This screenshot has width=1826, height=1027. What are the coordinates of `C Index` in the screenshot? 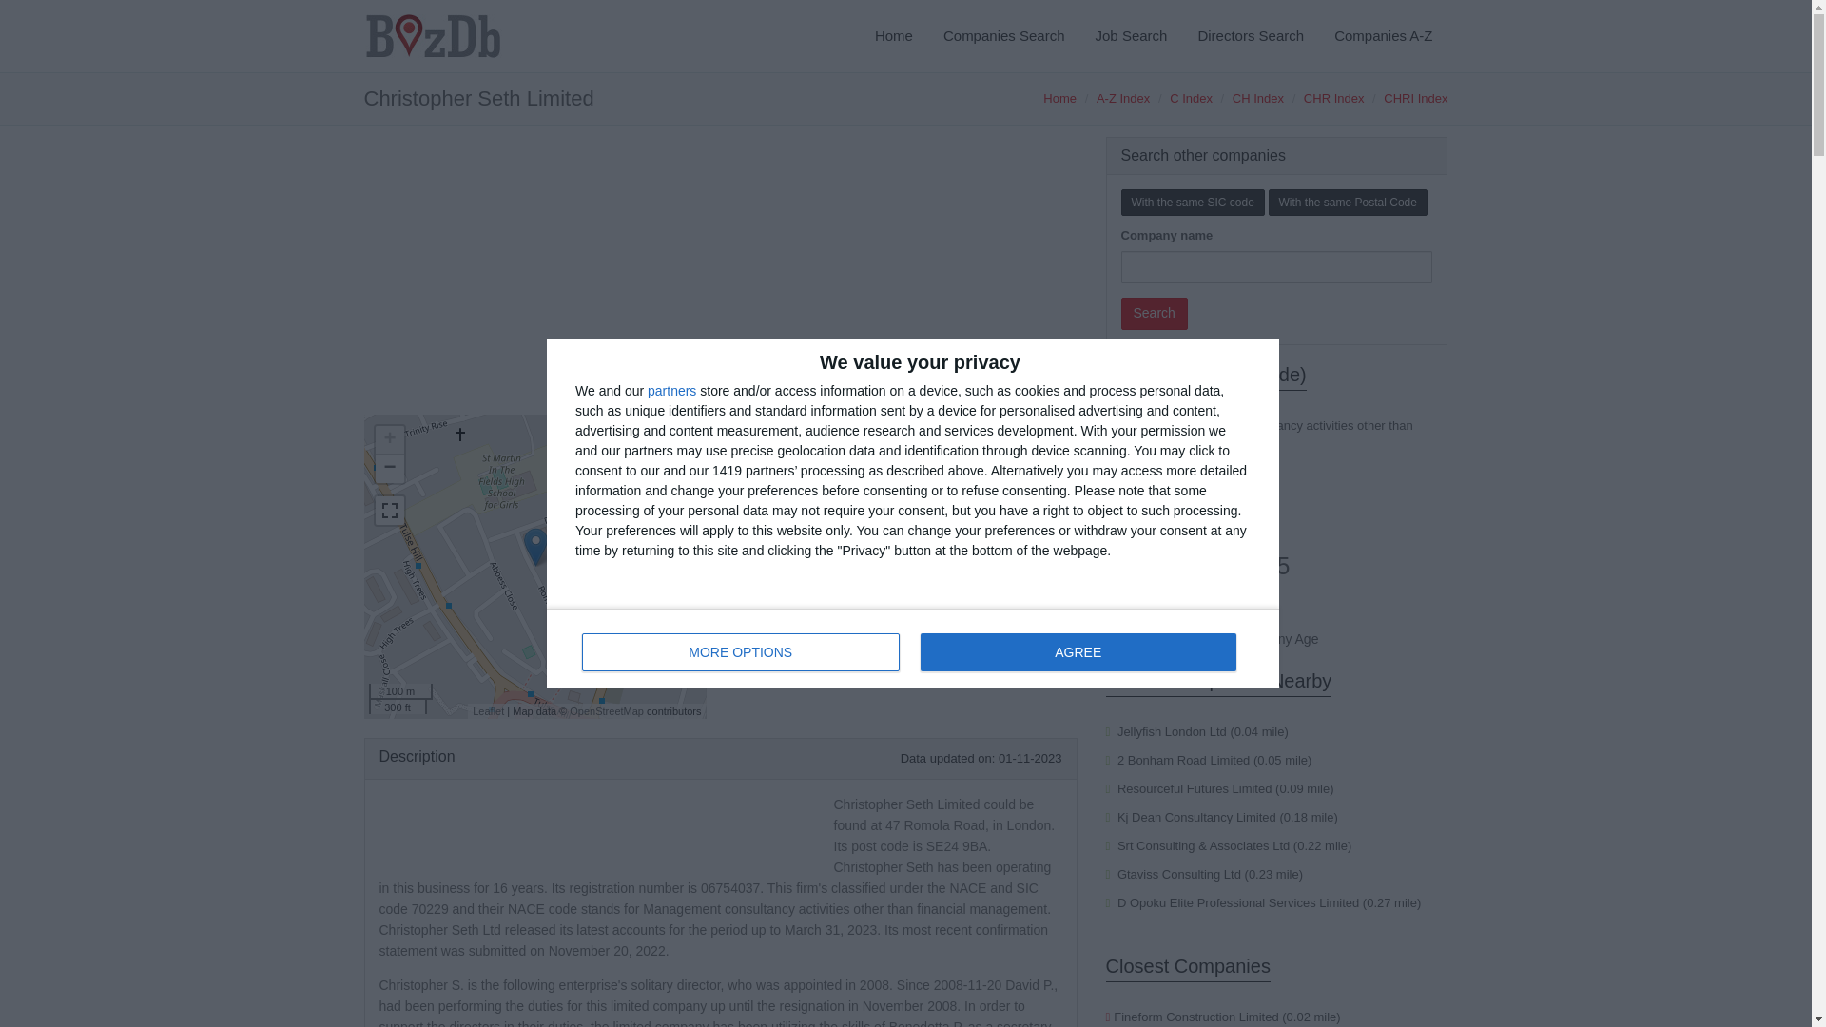 It's located at (913, 649).